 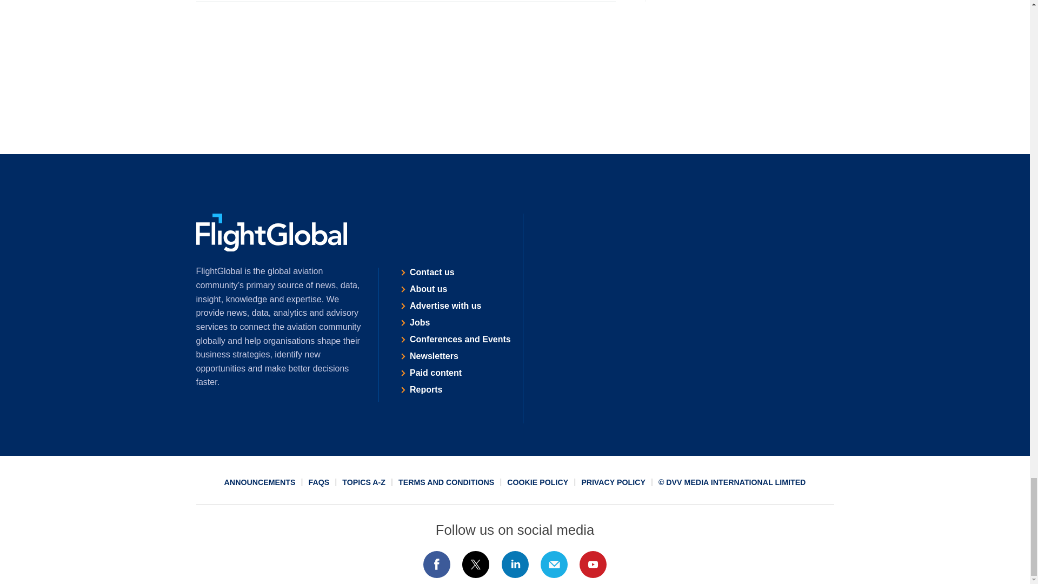 I want to click on Email us, so click(x=554, y=565).